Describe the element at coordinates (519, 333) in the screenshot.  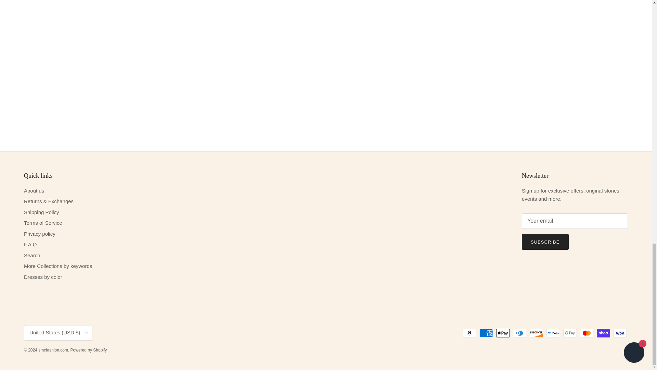
I see `Diners Club` at that location.